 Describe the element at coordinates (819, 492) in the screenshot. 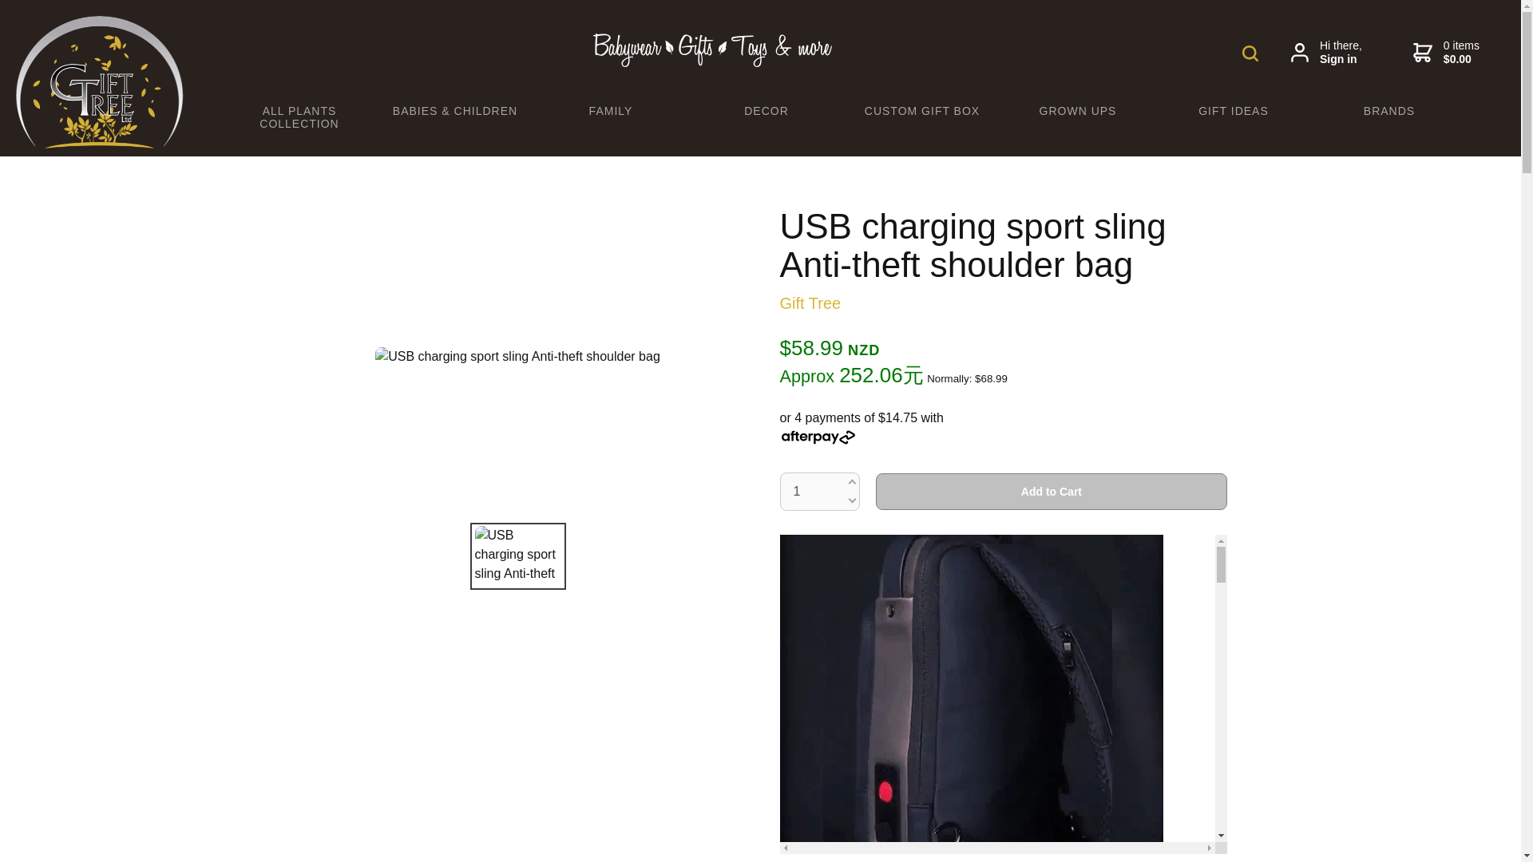

I see `1` at that location.